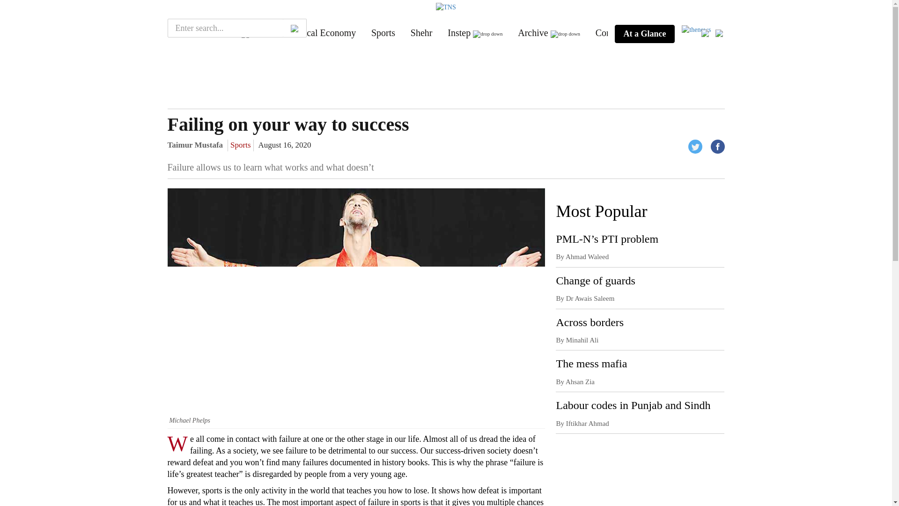  Describe the element at coordinates (195, 145) in the screenshot. I see `Taimur Mustafa` at that location.